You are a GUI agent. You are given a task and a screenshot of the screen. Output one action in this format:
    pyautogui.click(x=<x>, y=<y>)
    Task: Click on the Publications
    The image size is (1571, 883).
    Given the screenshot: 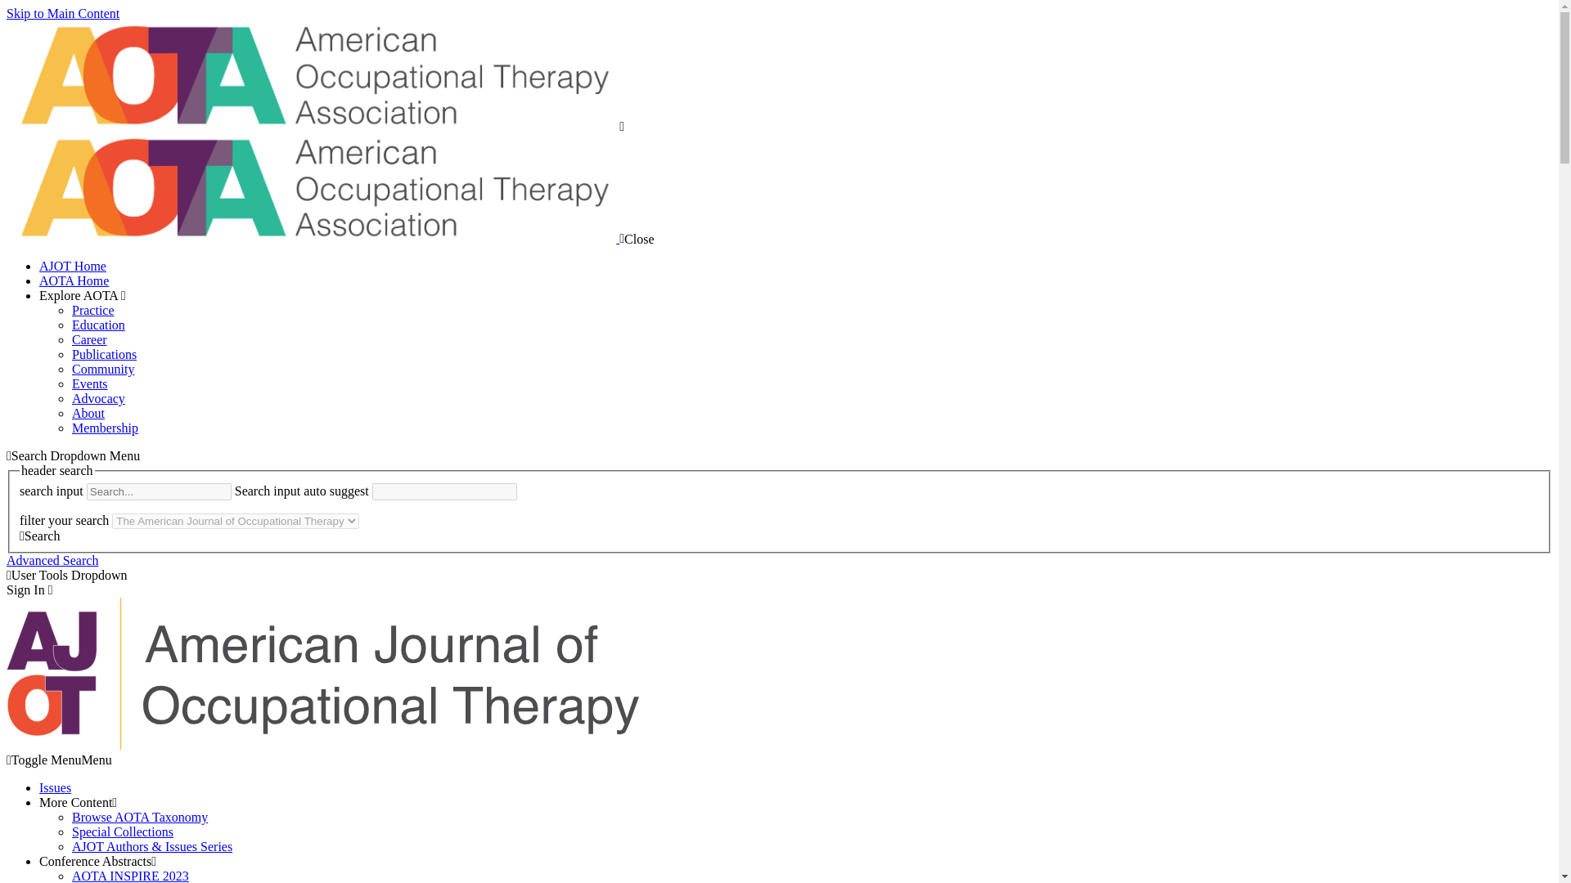 What is the action you would take?
    pyautogui.click(x=105, y=354)
    